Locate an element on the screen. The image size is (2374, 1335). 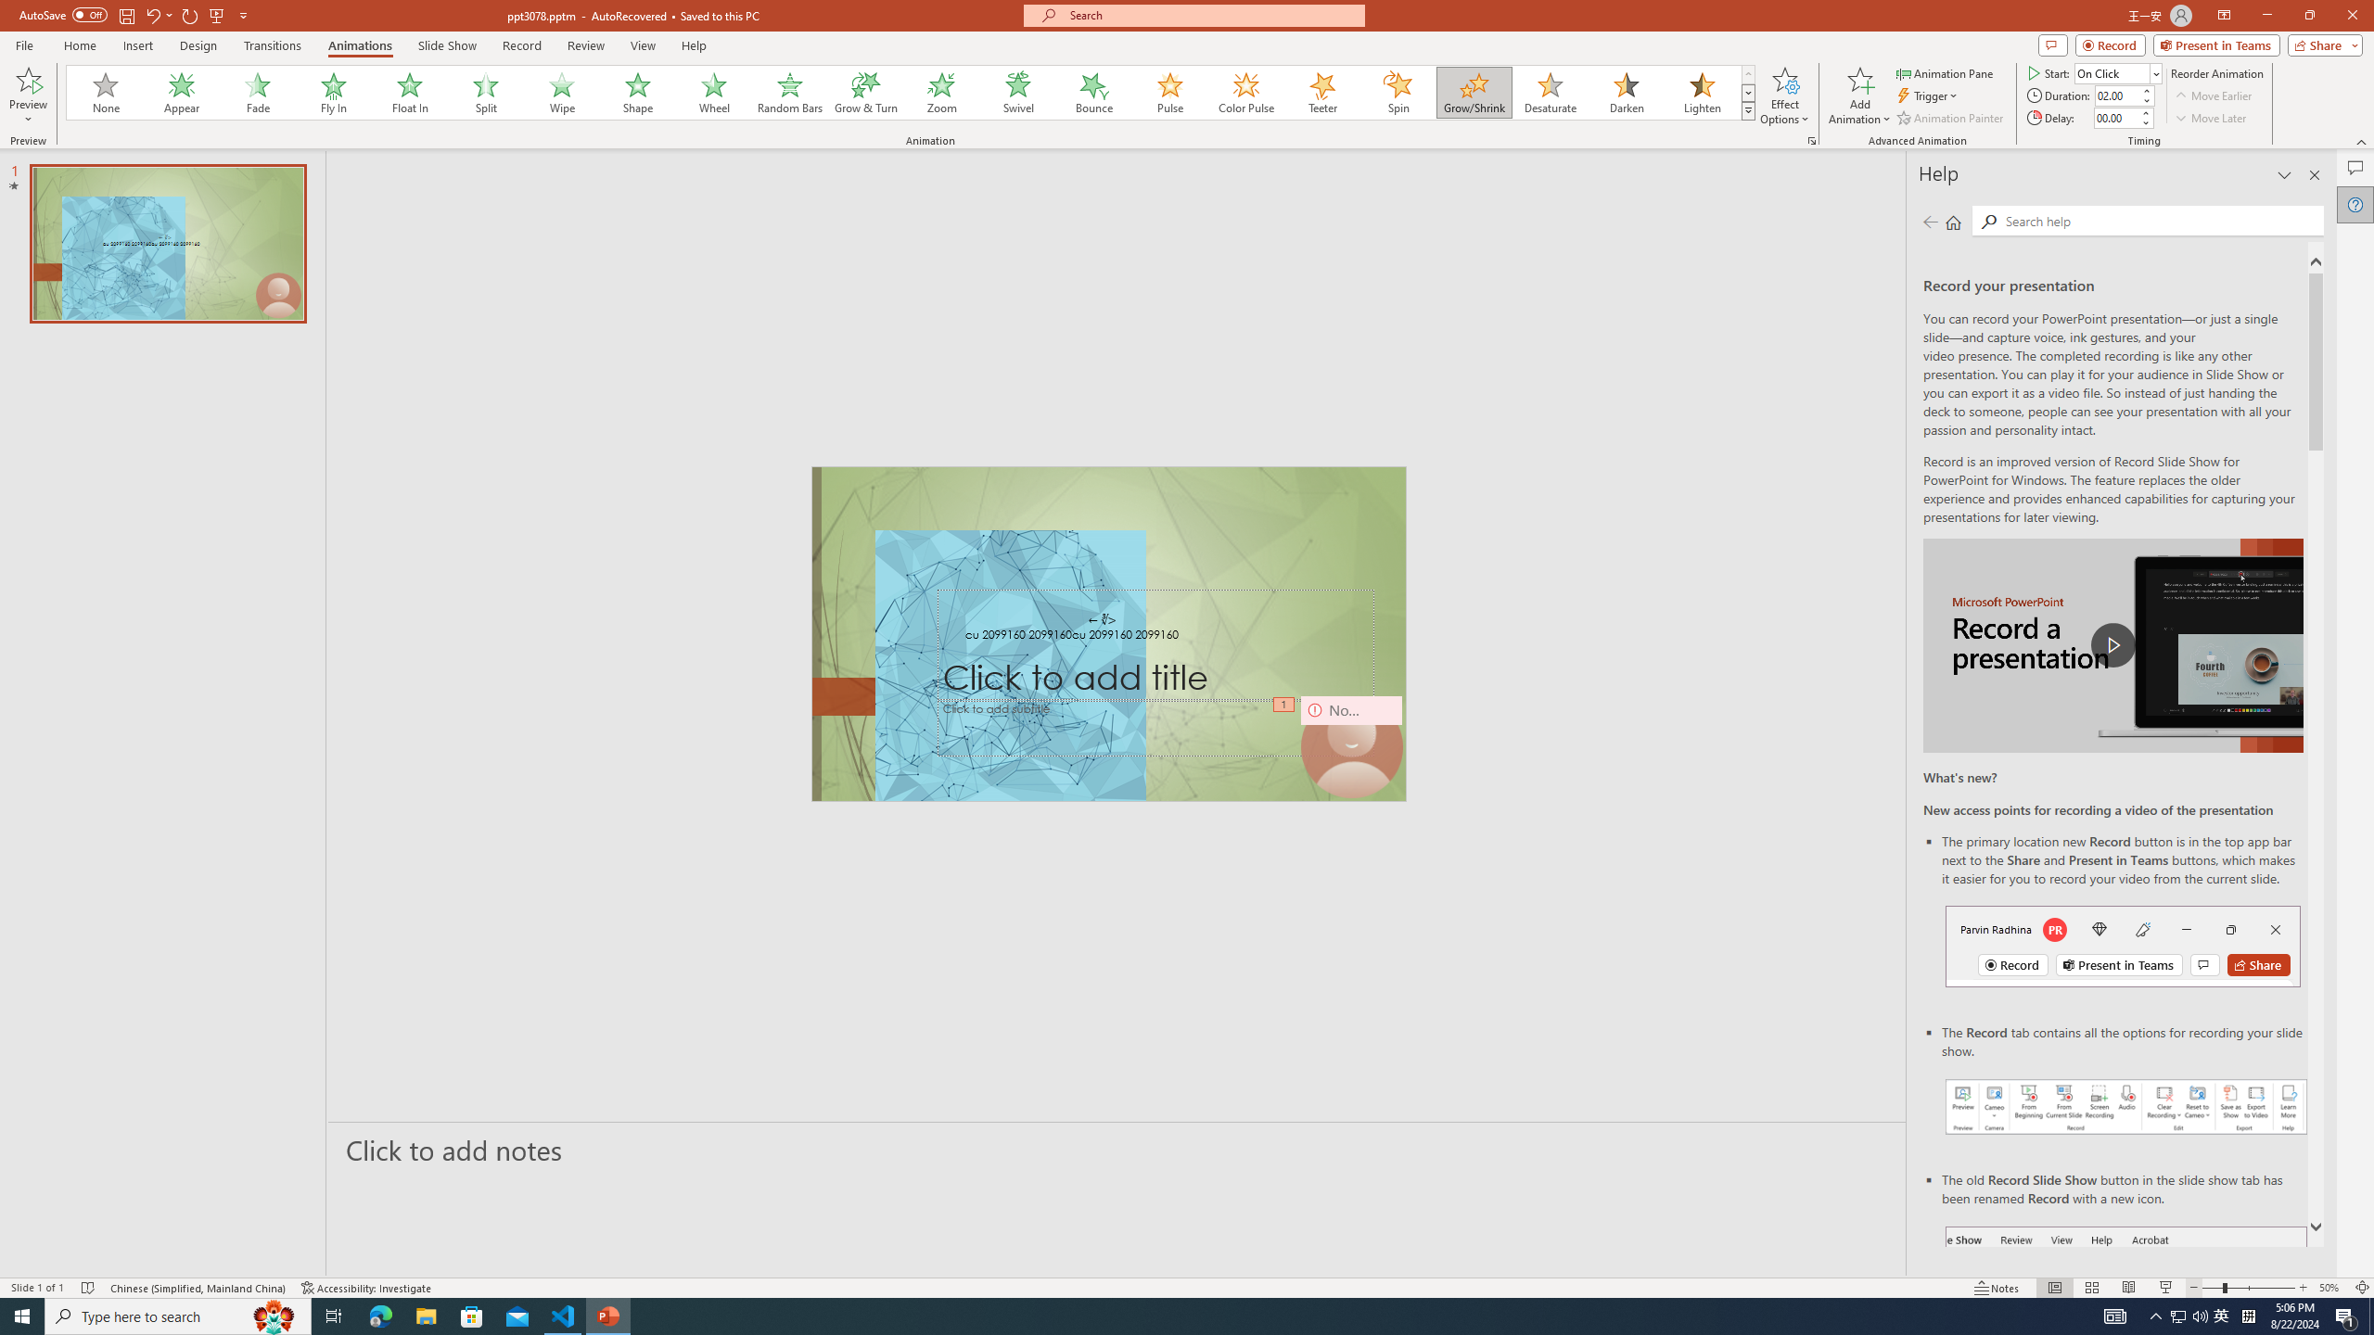
Subtitle TextBox is located at coordinates (1155, 728).